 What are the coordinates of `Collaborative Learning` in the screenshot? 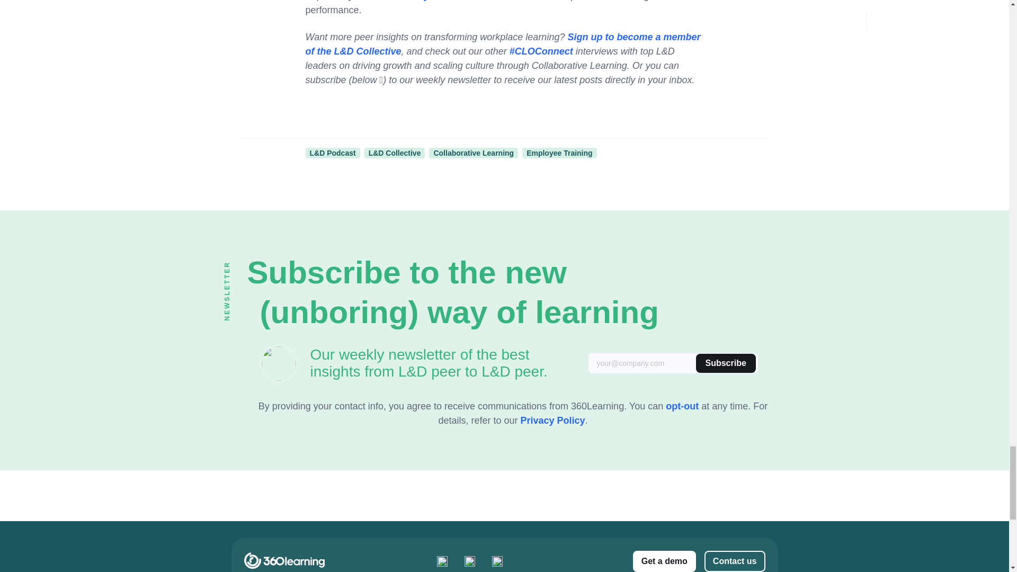 It's located at (474, 153).